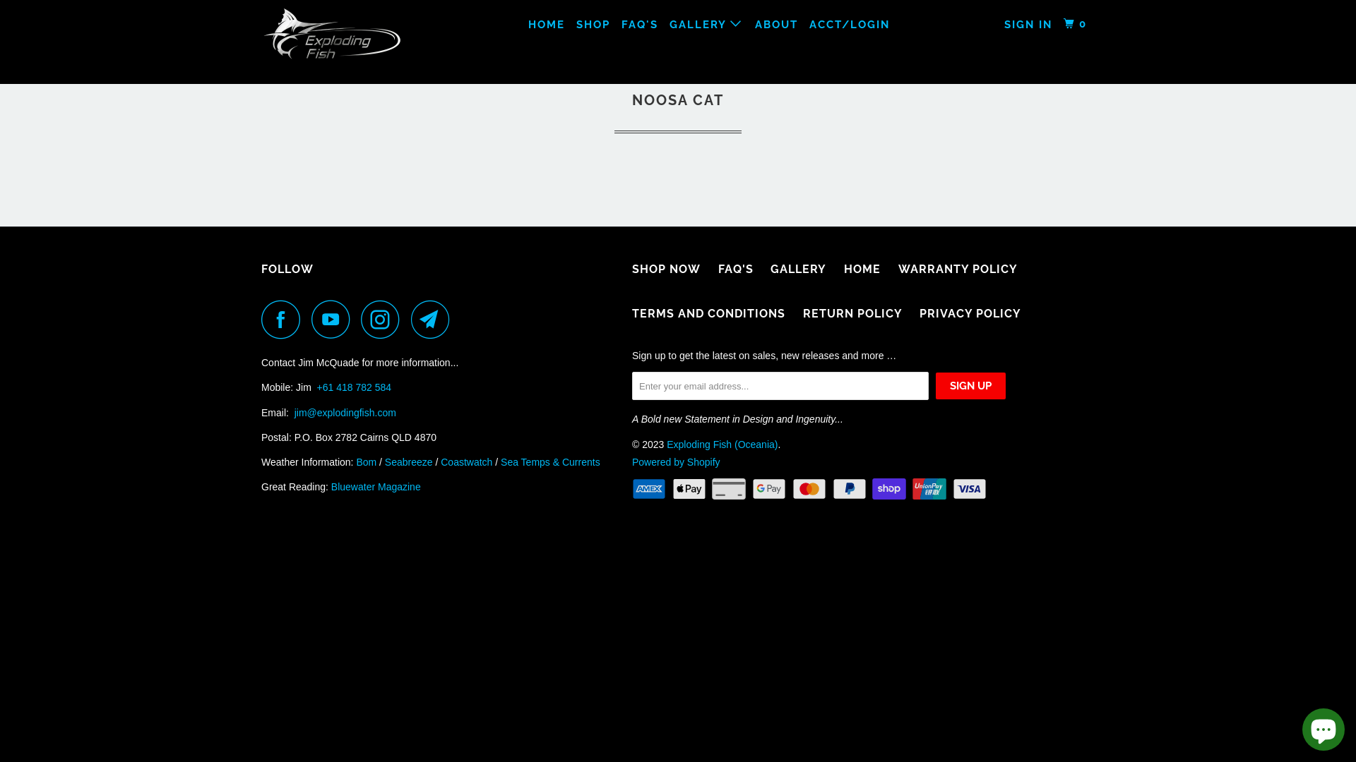  I want to click on Email Exploding Fish (Oceania), so click(434, 319).